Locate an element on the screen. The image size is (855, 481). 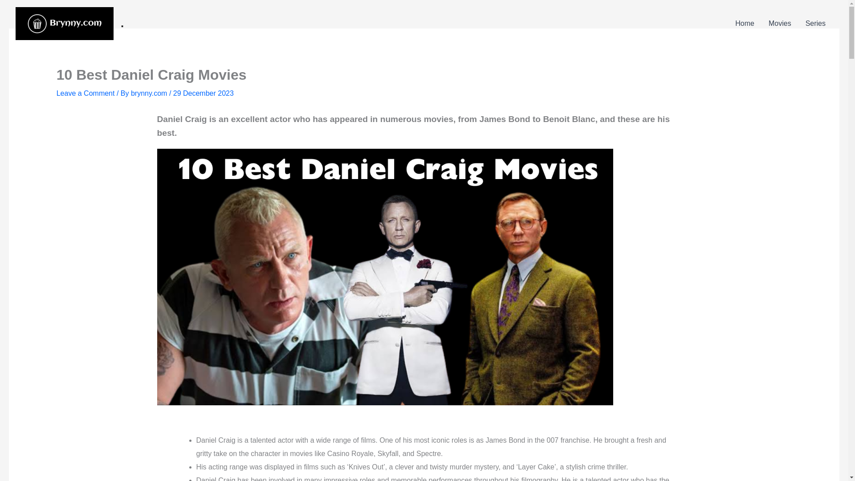
View all posts by brynny.com is located at coordinates (150, 93).